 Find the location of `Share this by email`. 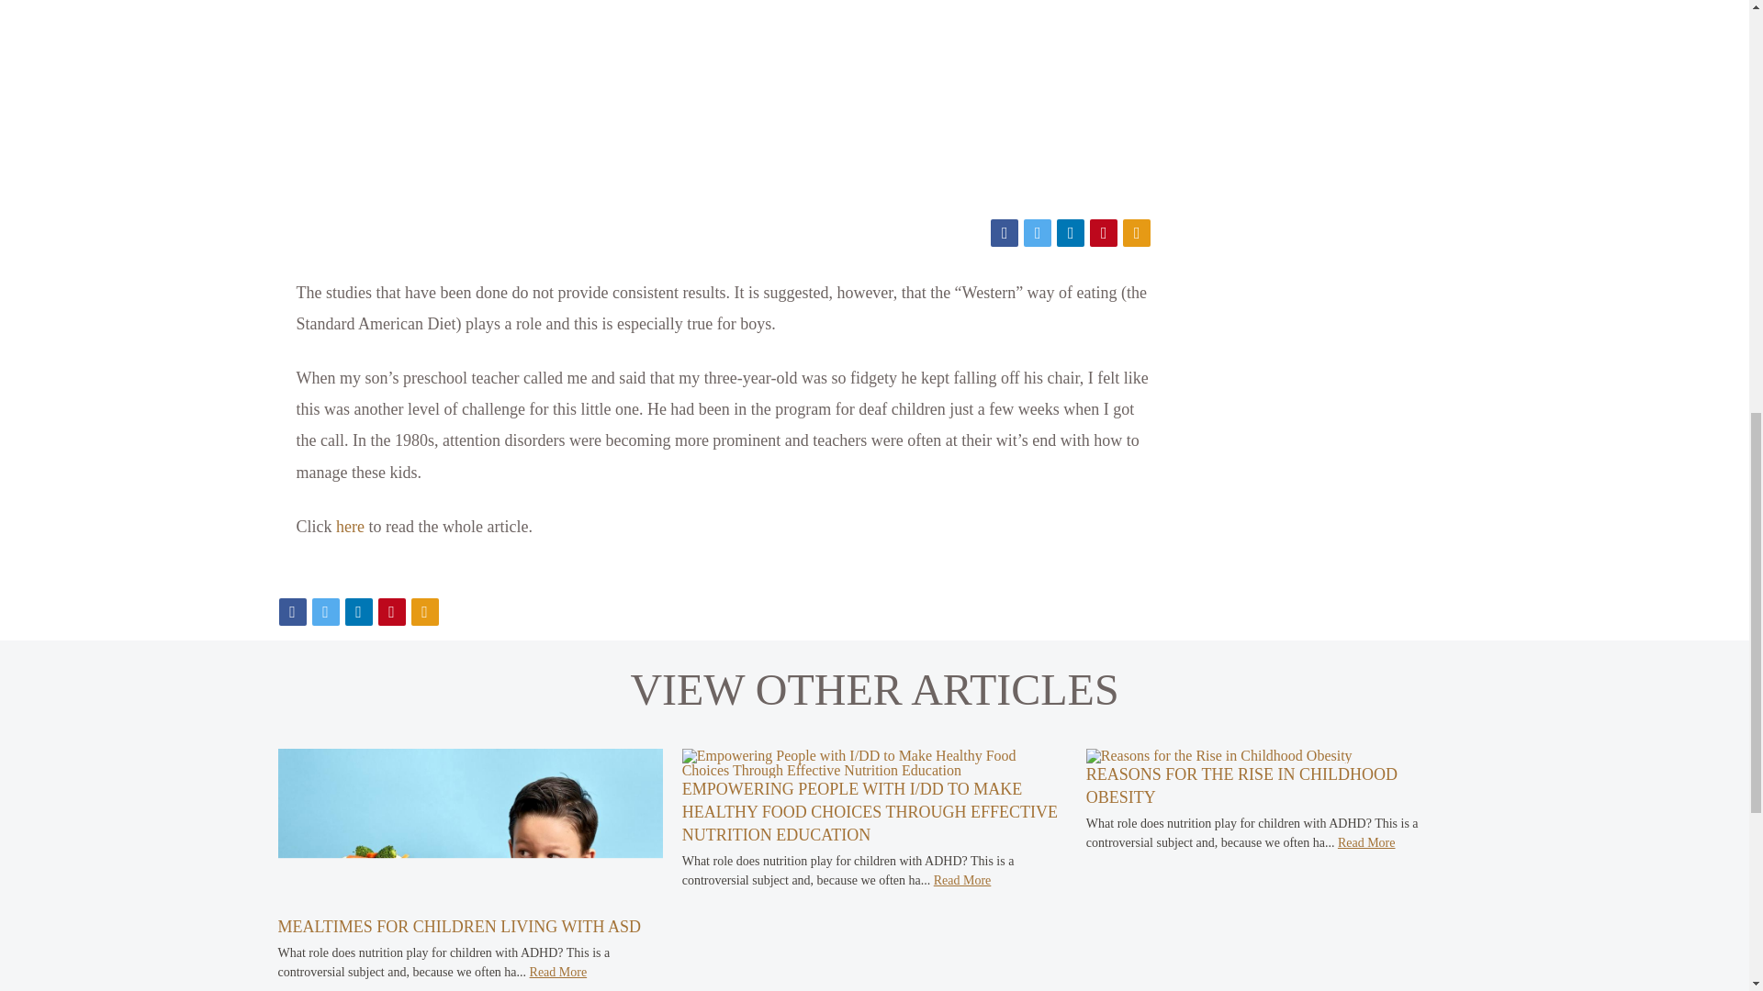

Share this by email is located at coordinates (1137, 232).